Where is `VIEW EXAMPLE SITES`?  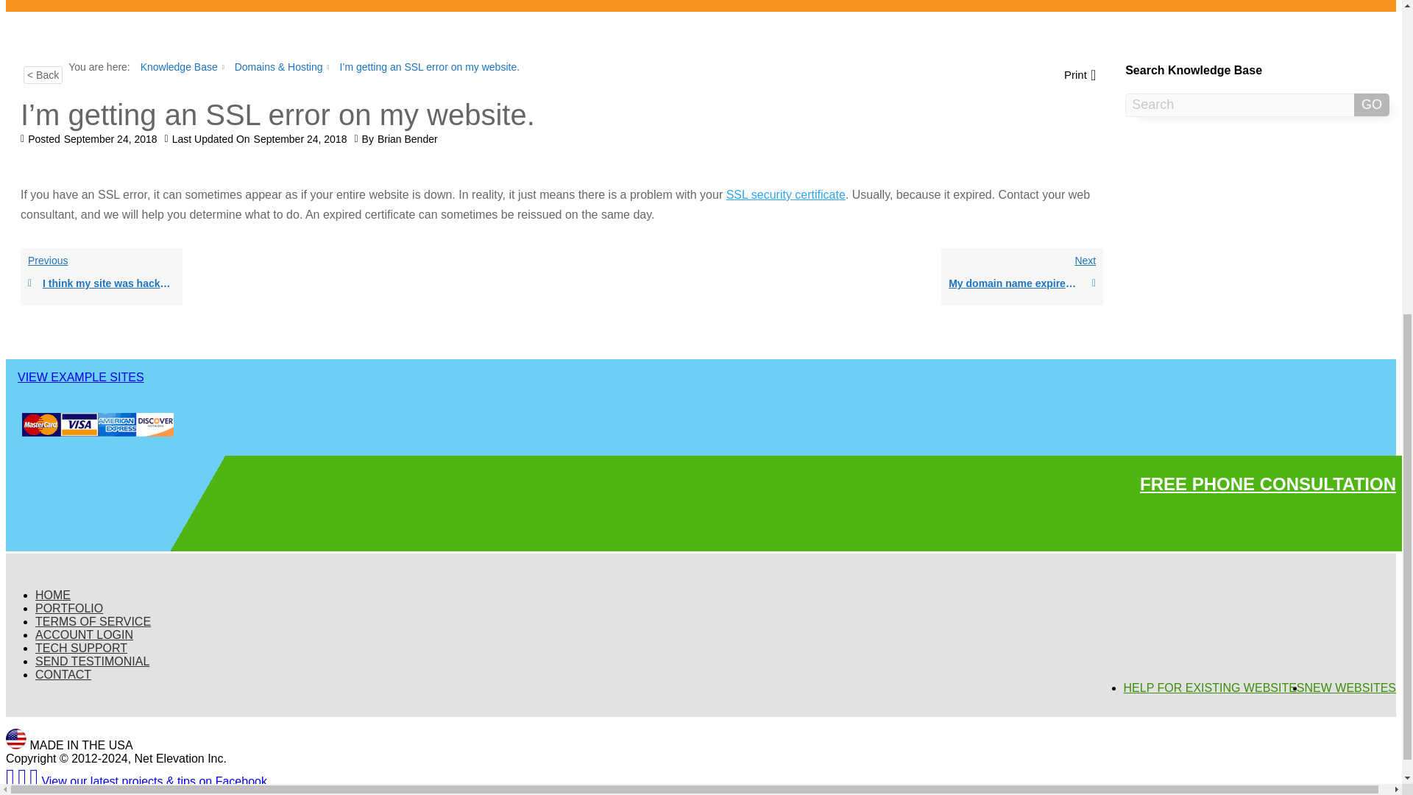 VIEW EXAMPLE SITES is located at coordinates (1021, 276).